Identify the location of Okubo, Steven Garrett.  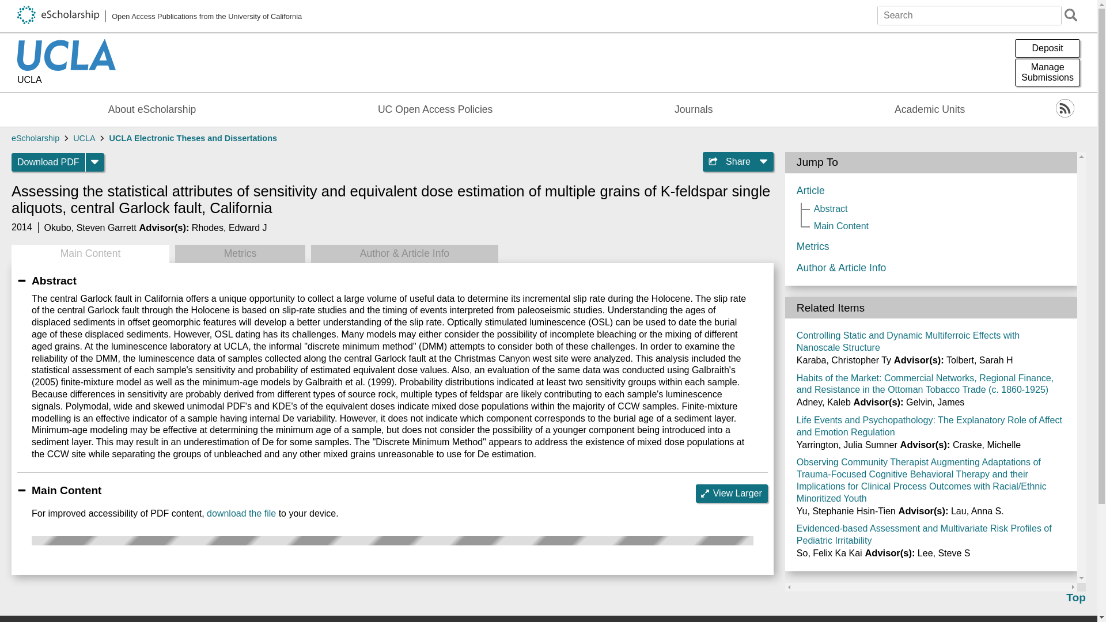
(90, 227).